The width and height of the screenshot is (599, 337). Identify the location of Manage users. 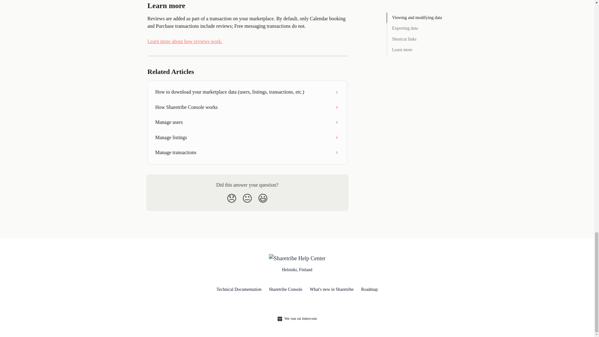
(247, 122).